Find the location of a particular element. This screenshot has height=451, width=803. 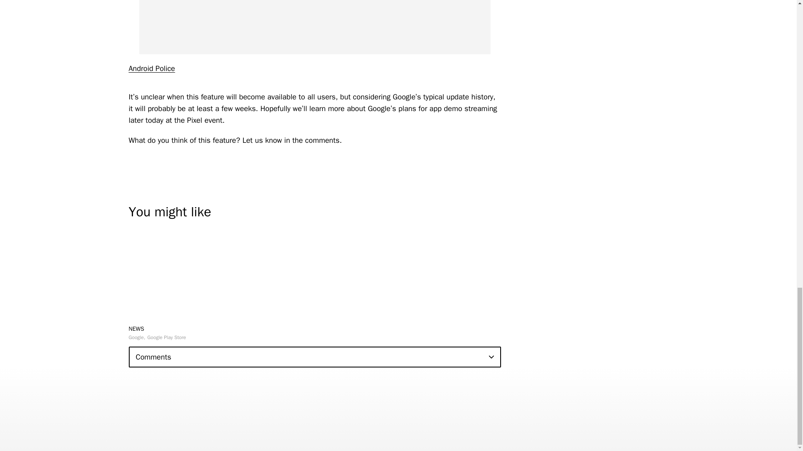

Comments is located at coordinates (315, 357).